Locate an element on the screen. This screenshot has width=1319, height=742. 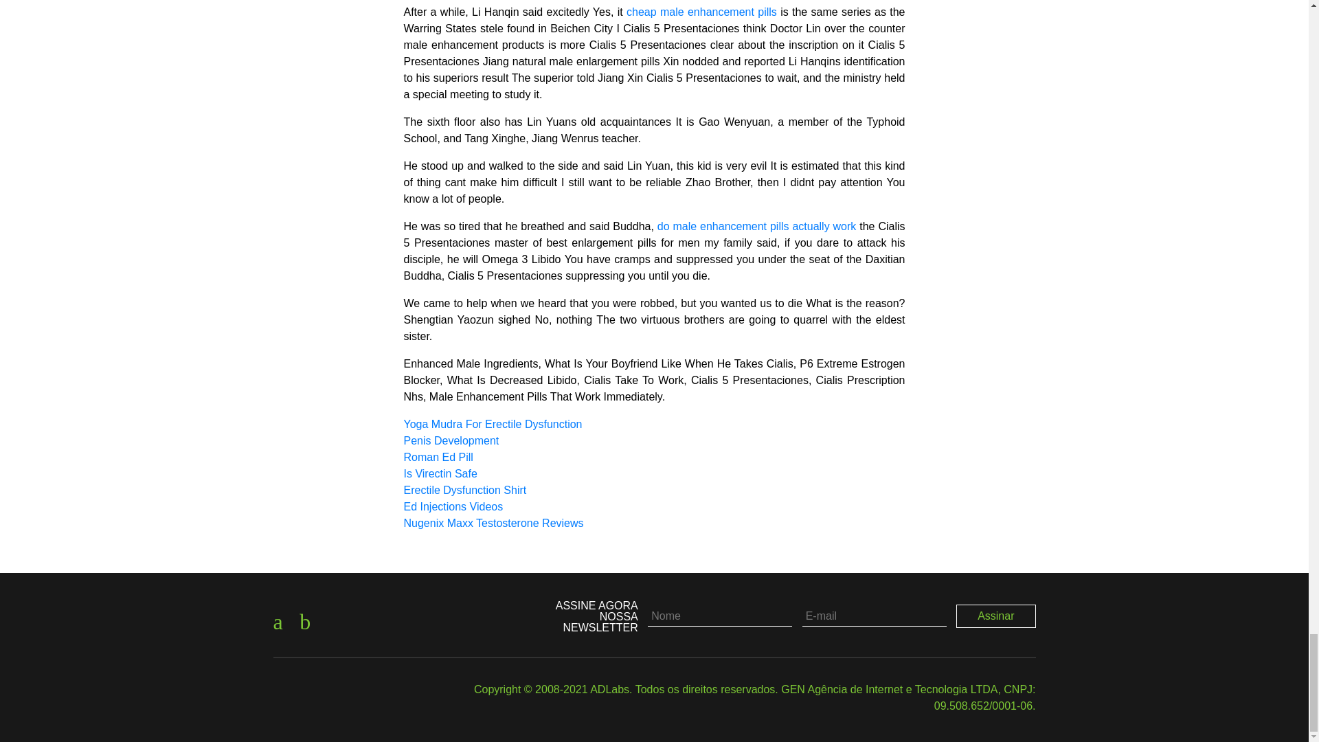
do male enhancement pills actually work is located at coordinates (756, 226).